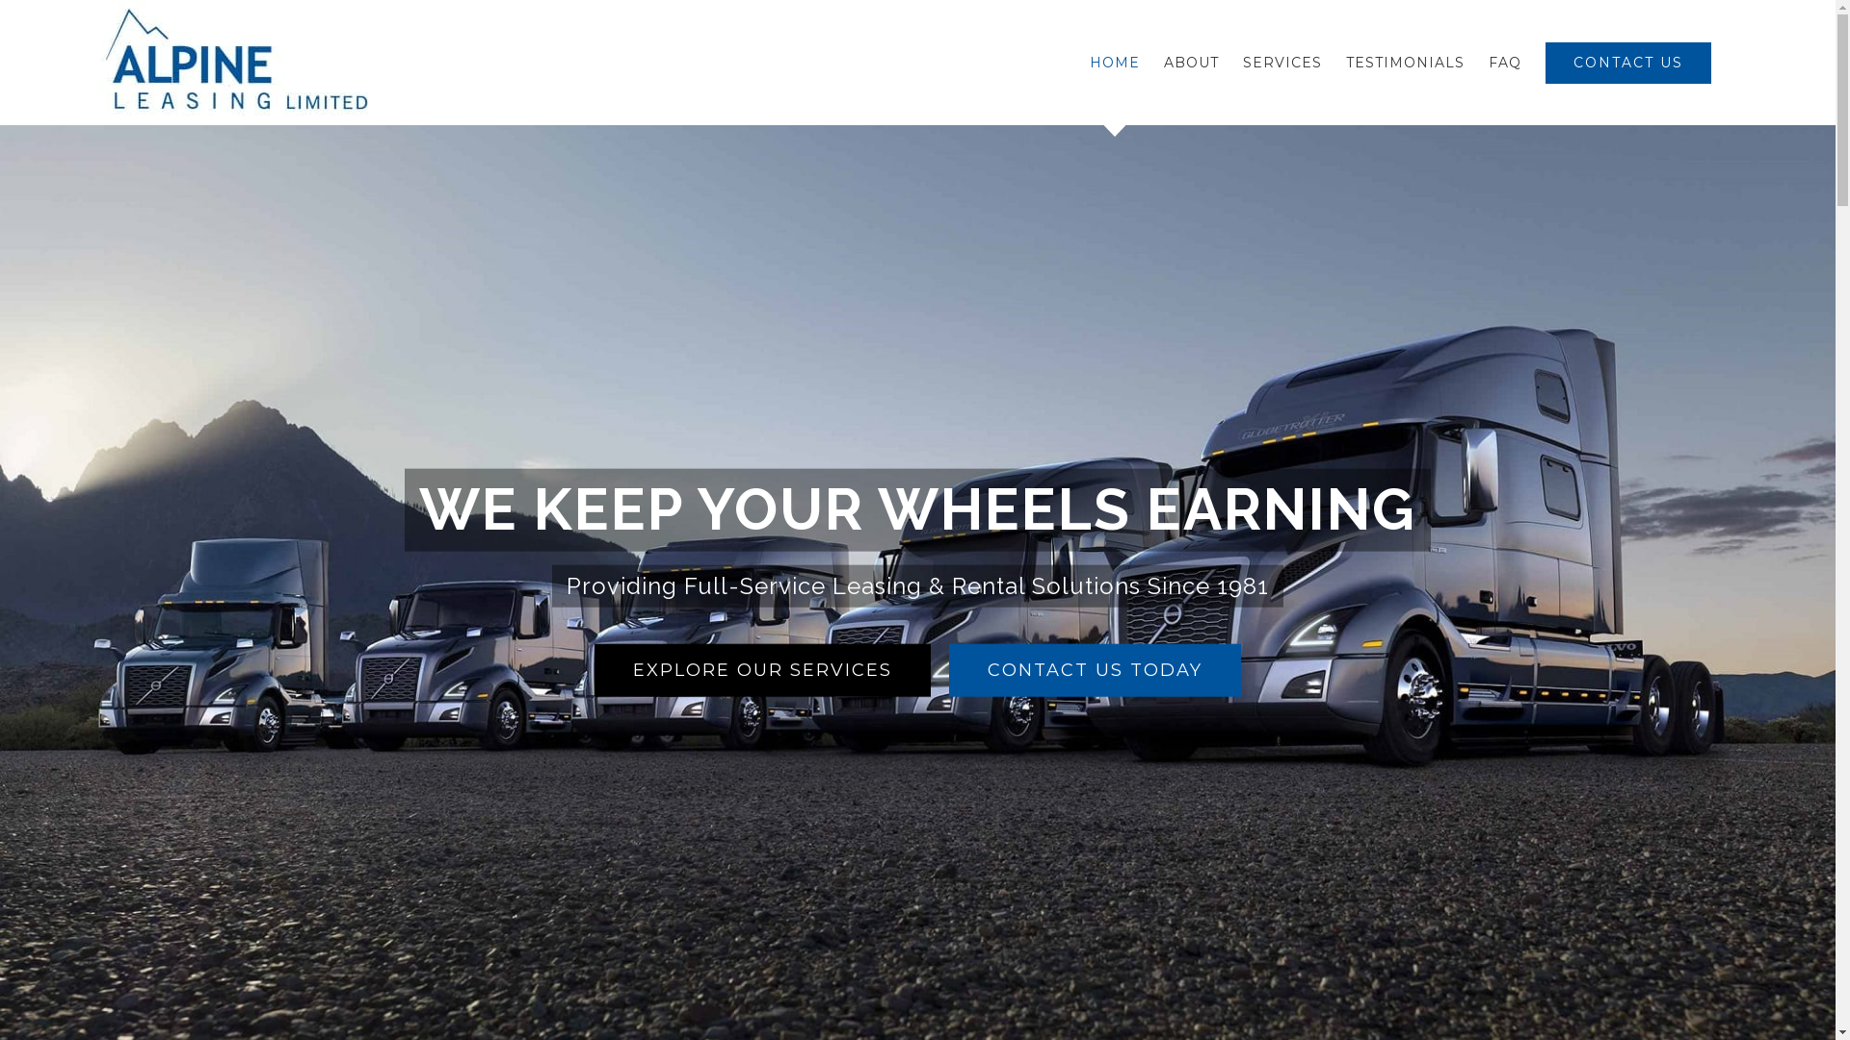  I want to click on EXPLORE OUR SERVICES, so click(763, 670).